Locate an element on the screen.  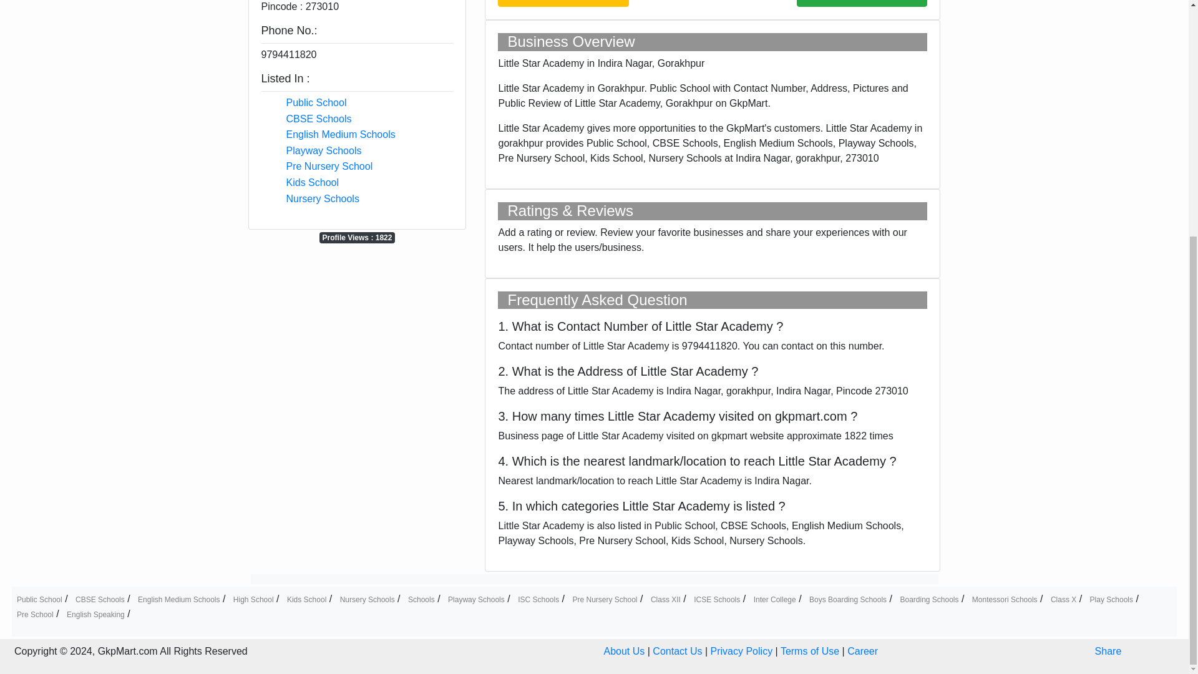
English Medium Schools is located at coordinates (341, 134).